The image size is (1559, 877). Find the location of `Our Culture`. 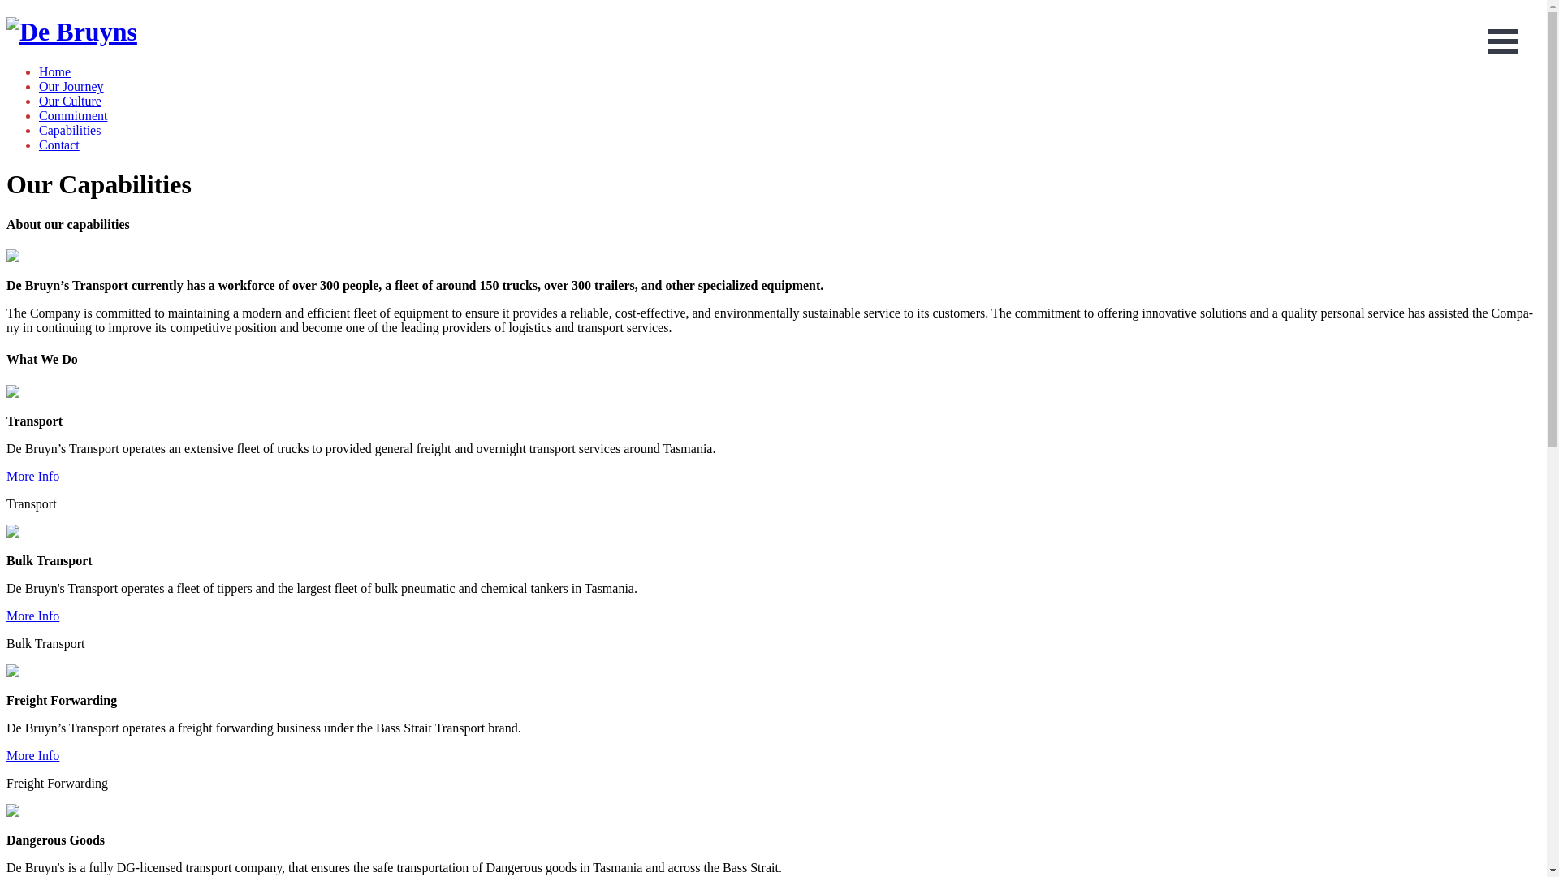

Our Culture is located at coordinates (70, 101).